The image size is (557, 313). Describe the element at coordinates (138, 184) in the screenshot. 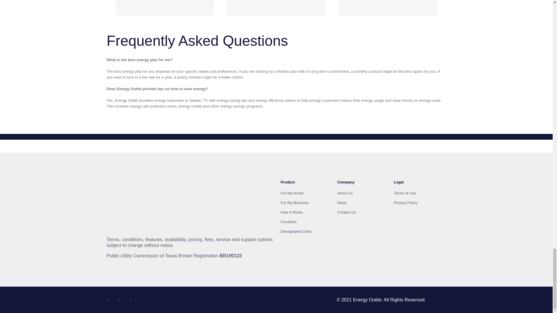

I see `Discount Energy Plans` at that location.